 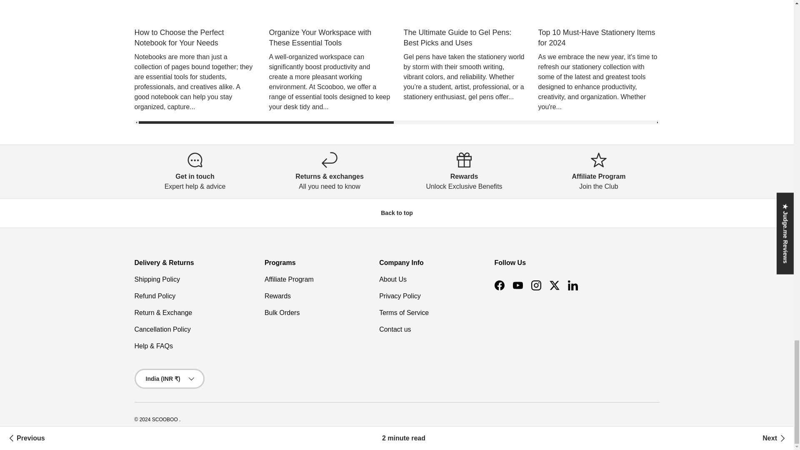 What do you see at coordinates (517, 285) in the screenshot?
I see `SCOOBOO  on YouTube` at bounding box center [517, 285].